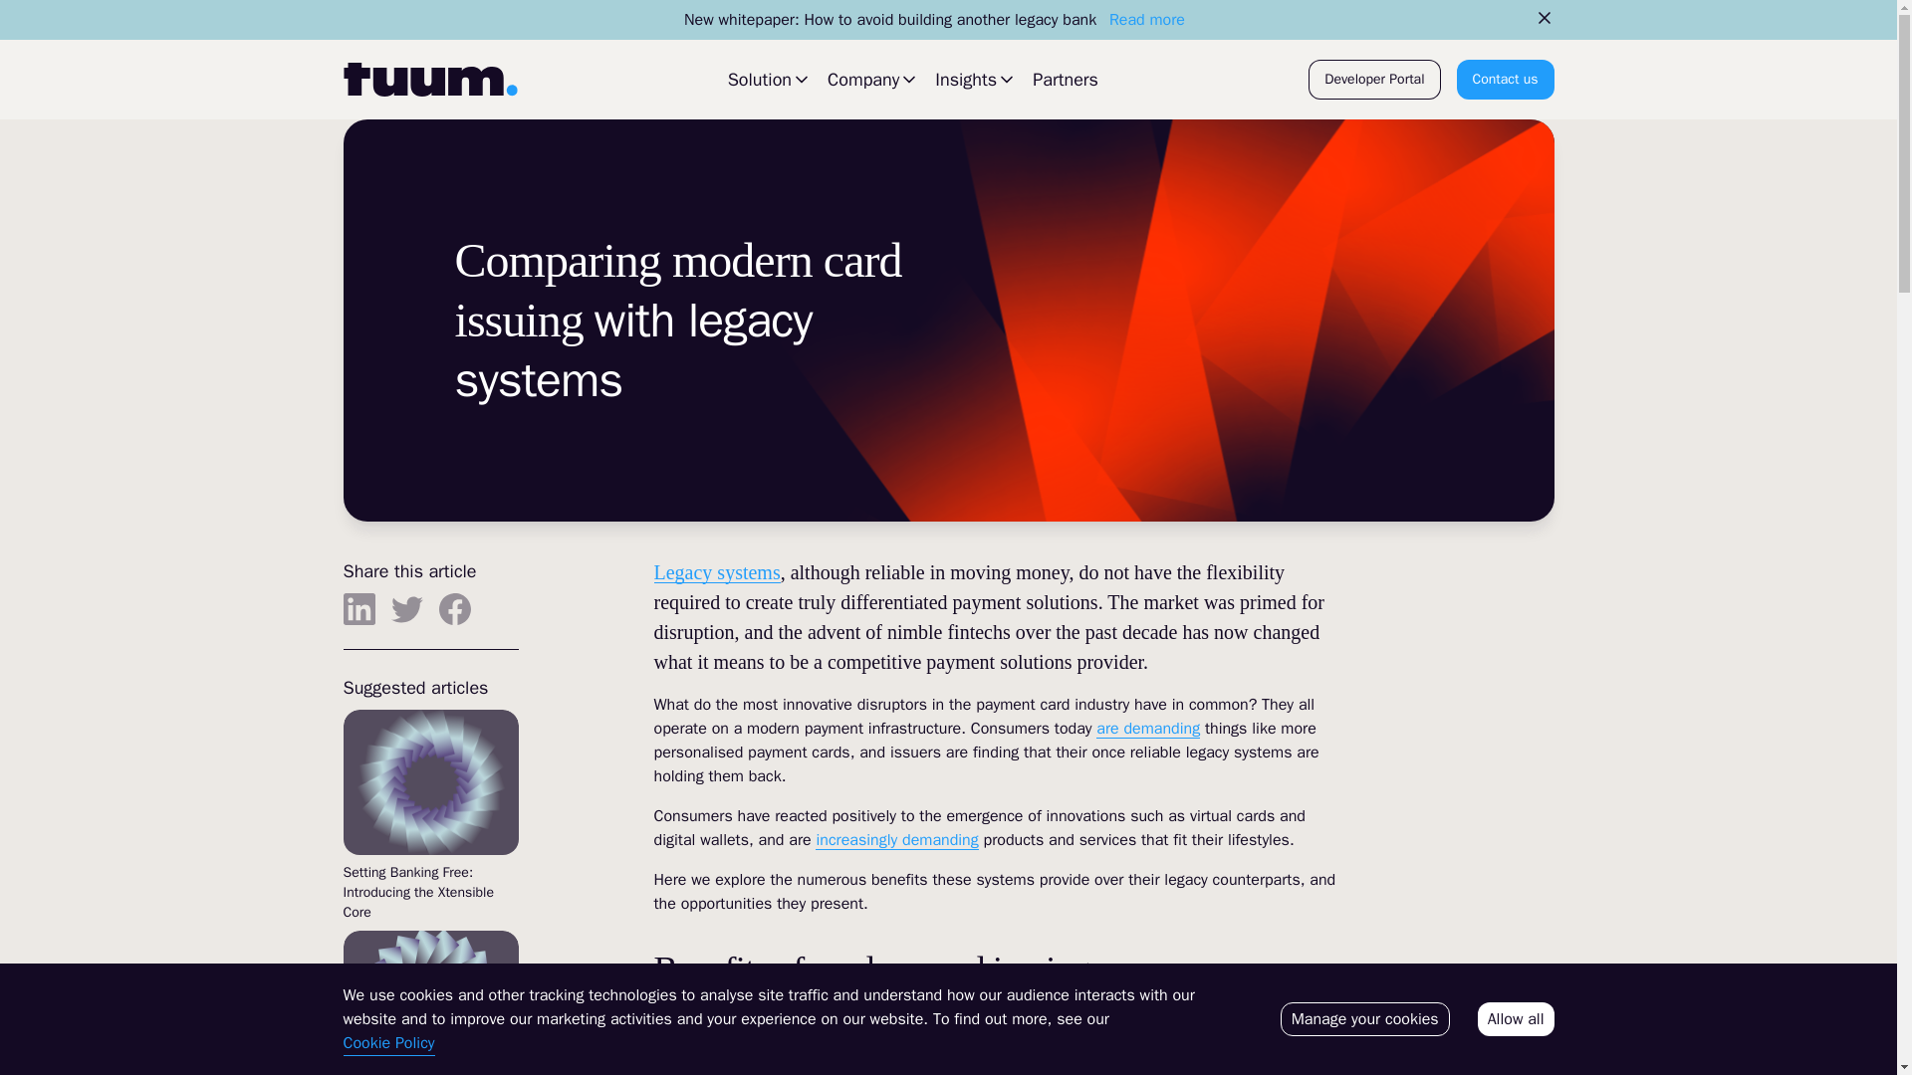 This screenshot has width=1912, height=1075. What do you see at coordinates (1147, 20) in the screenshot?
I see `Read more` at bounding box center [1147, 20].